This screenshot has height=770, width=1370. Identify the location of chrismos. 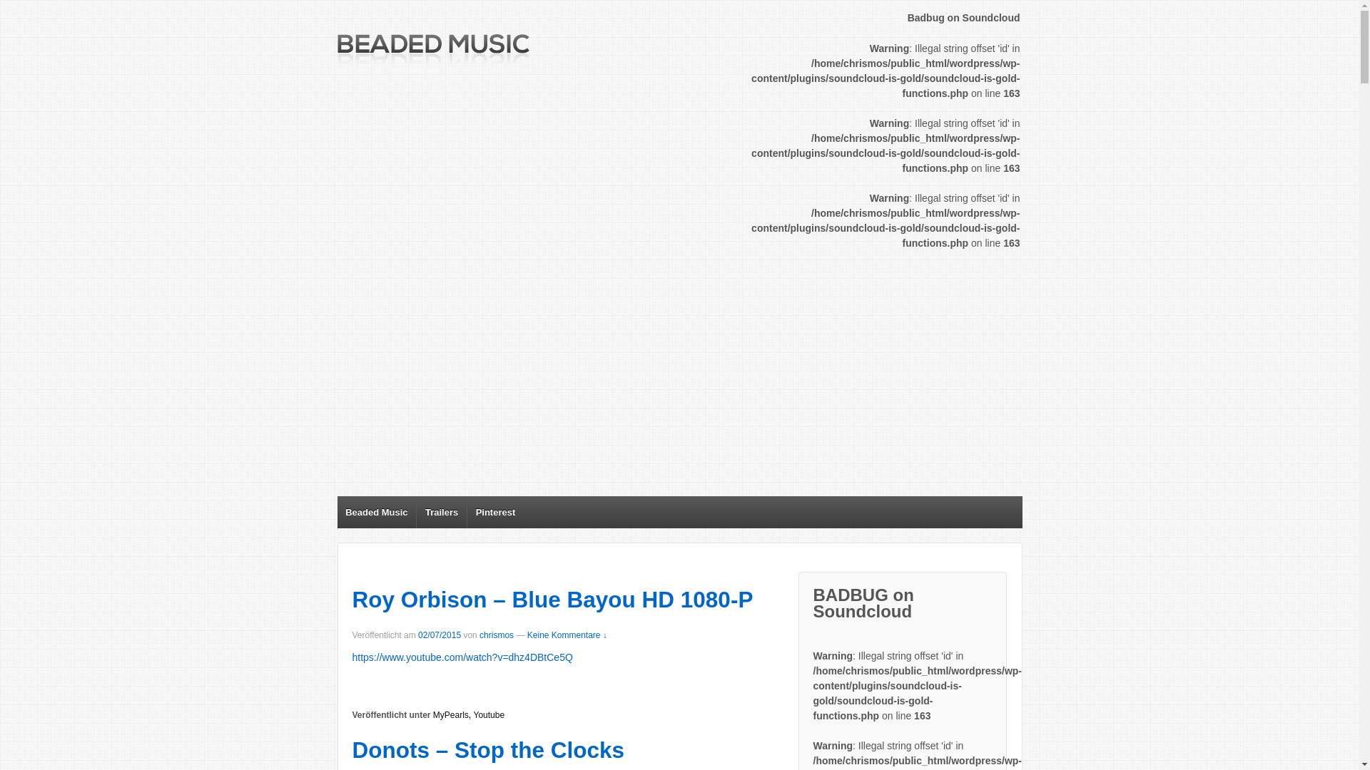
(497, 635).